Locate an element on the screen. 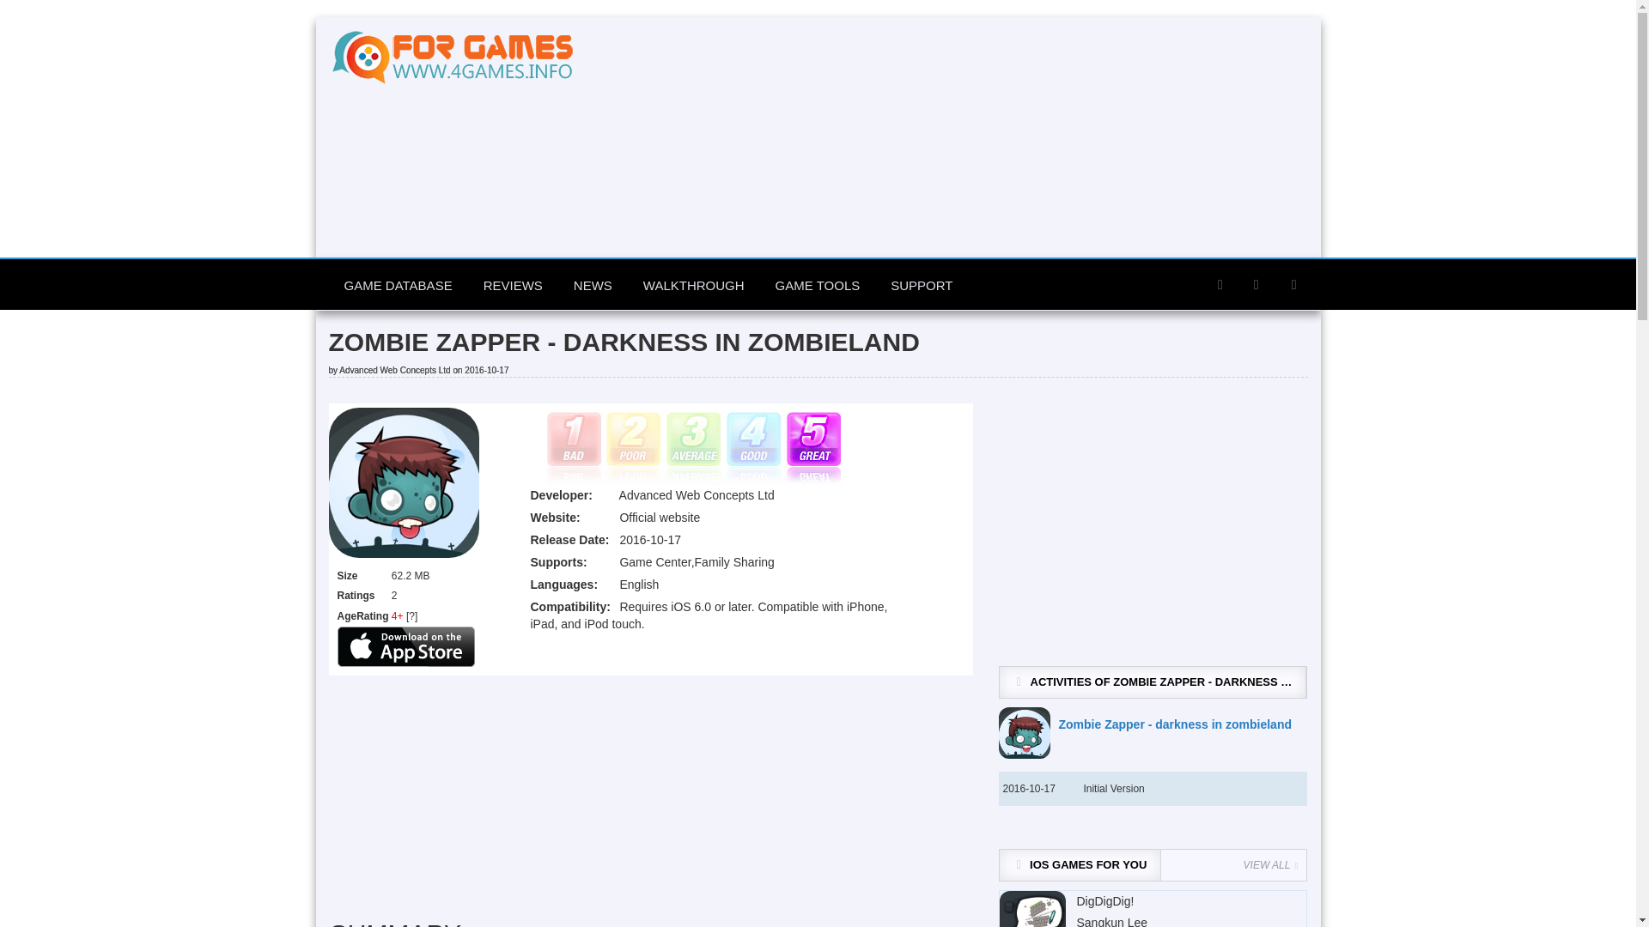 The height and width of the screenshot is (927, 1649). GAME DATABASE is located at coordinates (397, 285).